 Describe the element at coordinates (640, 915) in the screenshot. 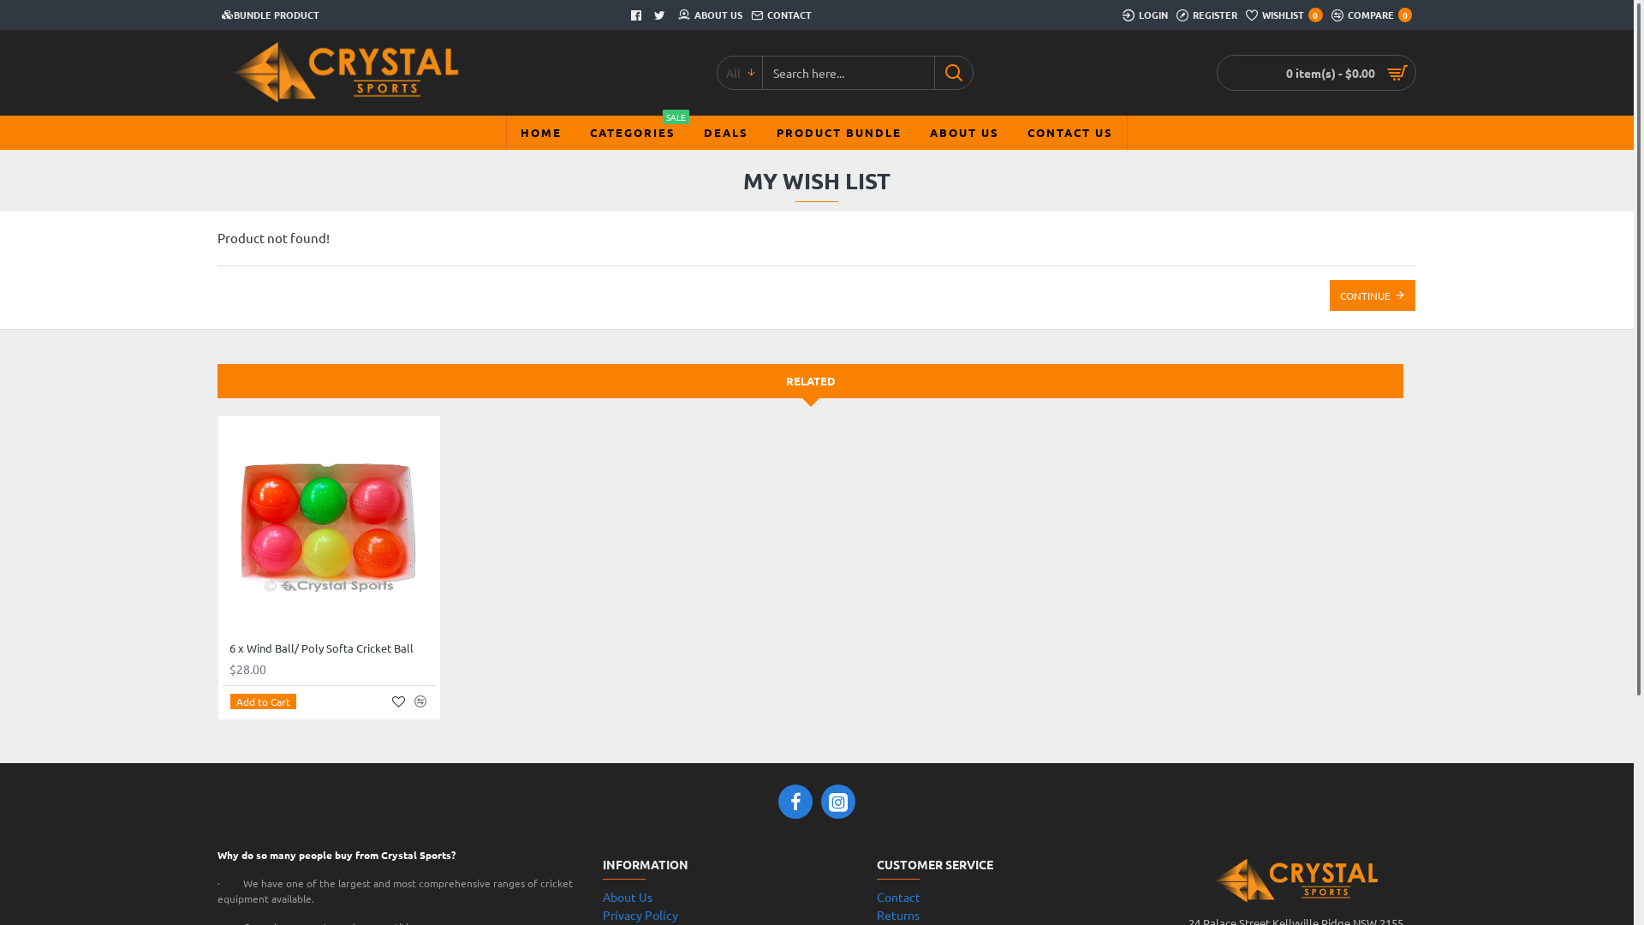

I see `Privacy Policy` at that location.